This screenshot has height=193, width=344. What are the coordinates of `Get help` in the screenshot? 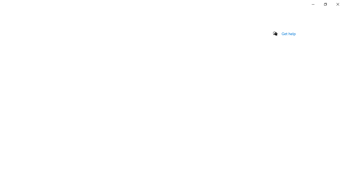 It's located at (289, 34).